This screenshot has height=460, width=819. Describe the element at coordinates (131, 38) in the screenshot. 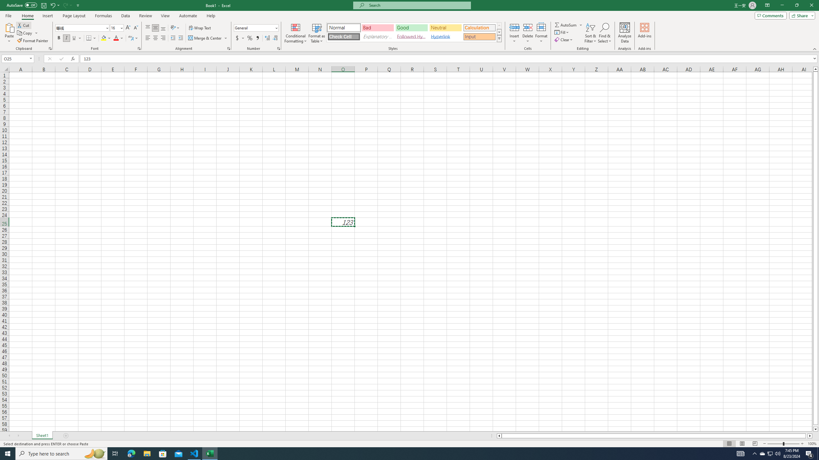

I see `Show Phonetic Field` at that location.